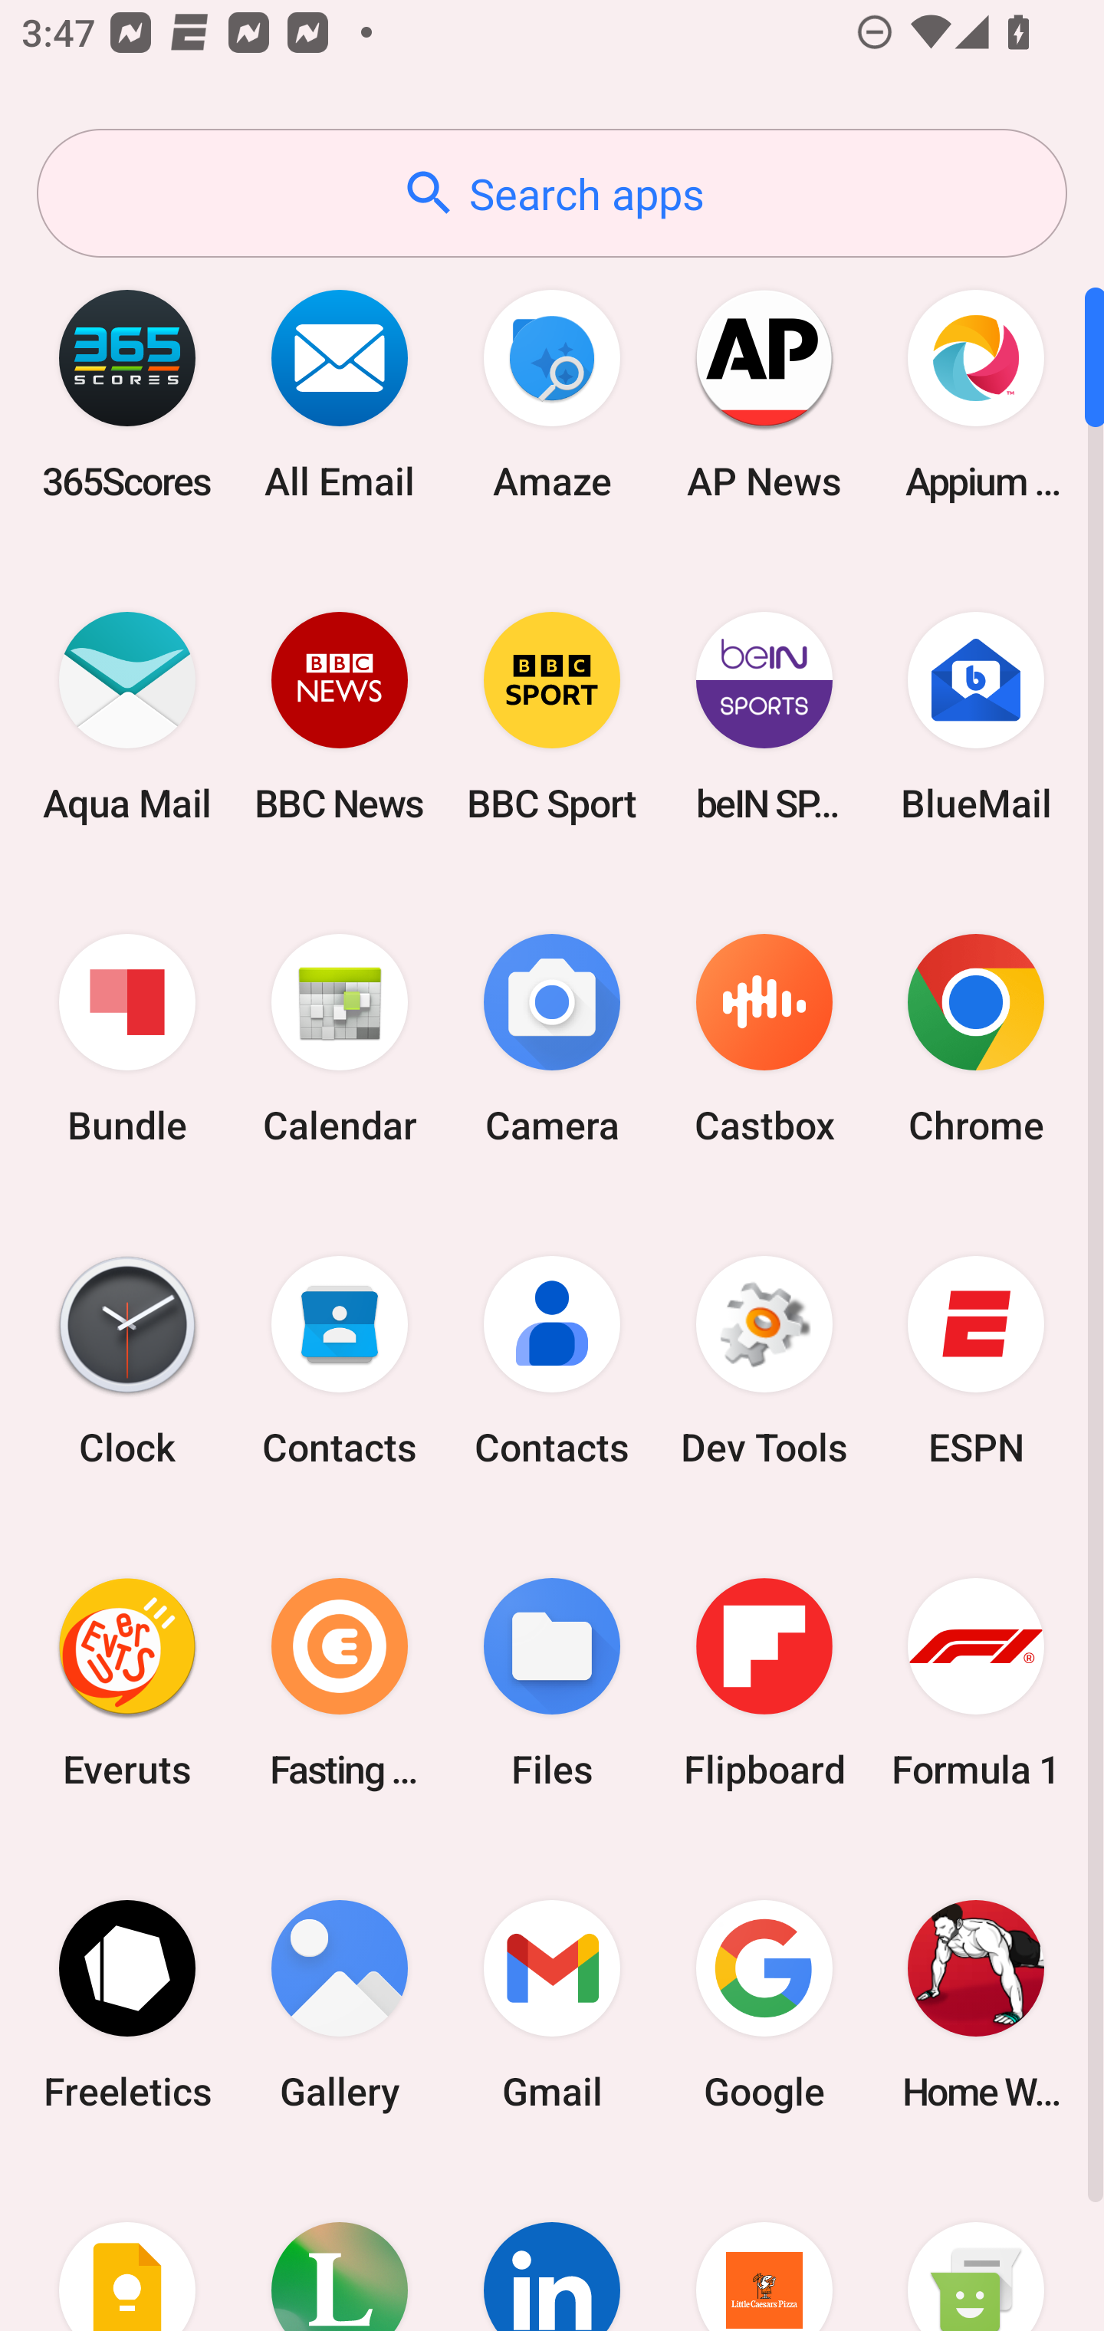  I want to click on Contacts, so click(552, 1361).